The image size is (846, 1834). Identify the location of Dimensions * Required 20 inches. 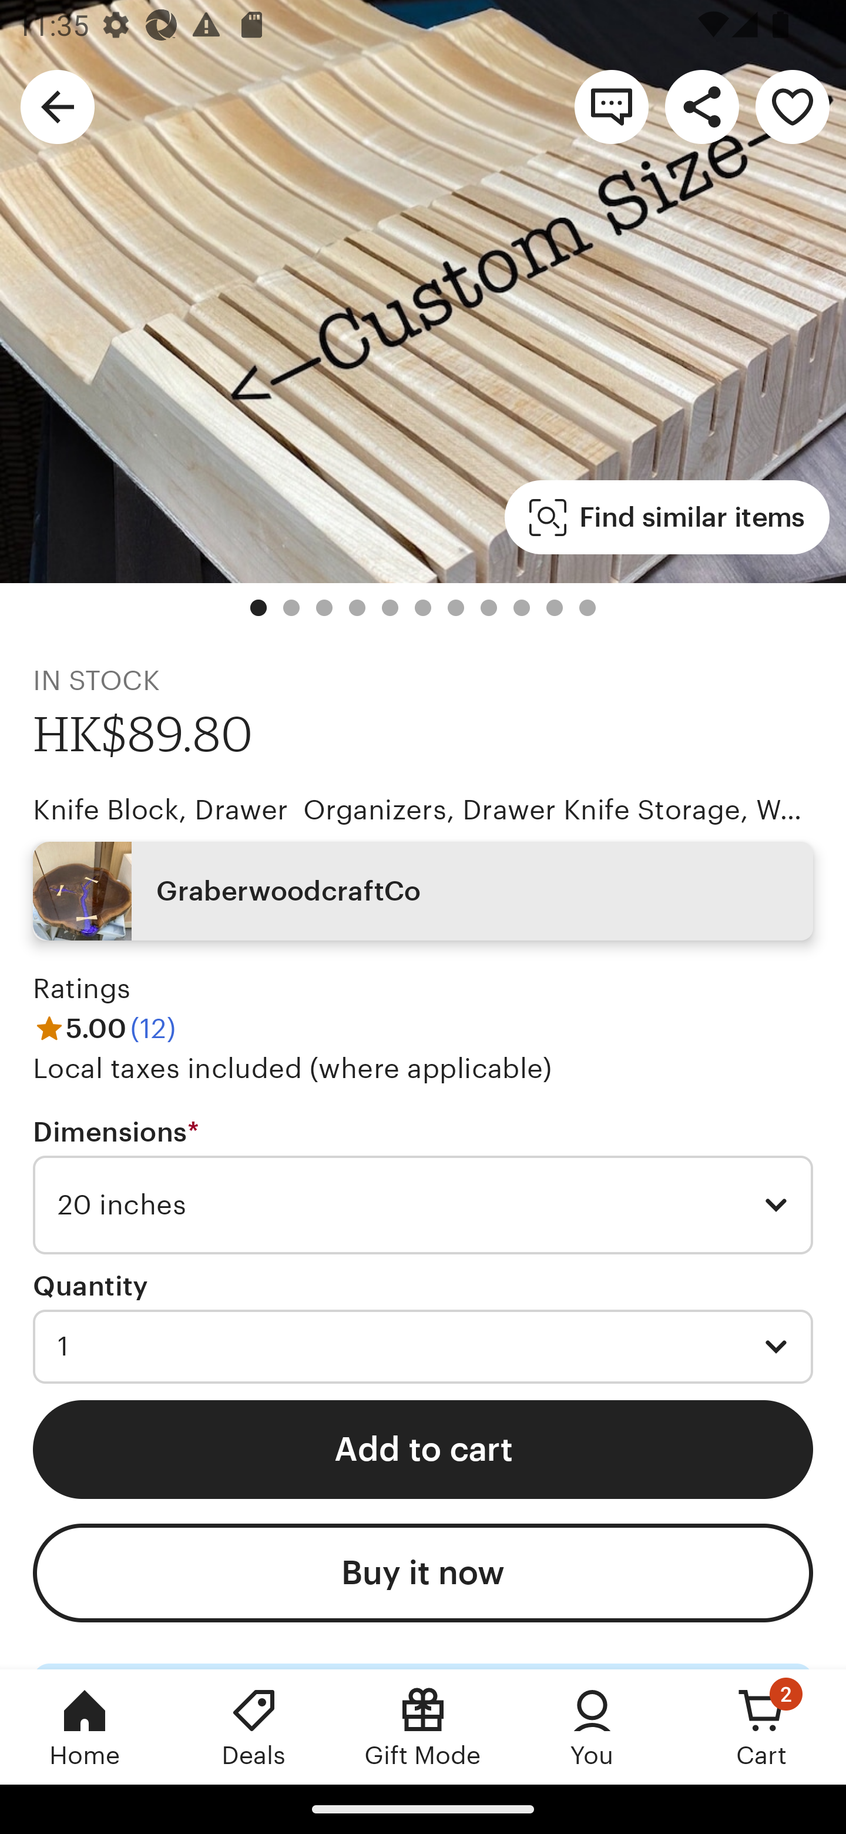
(423, 1186).